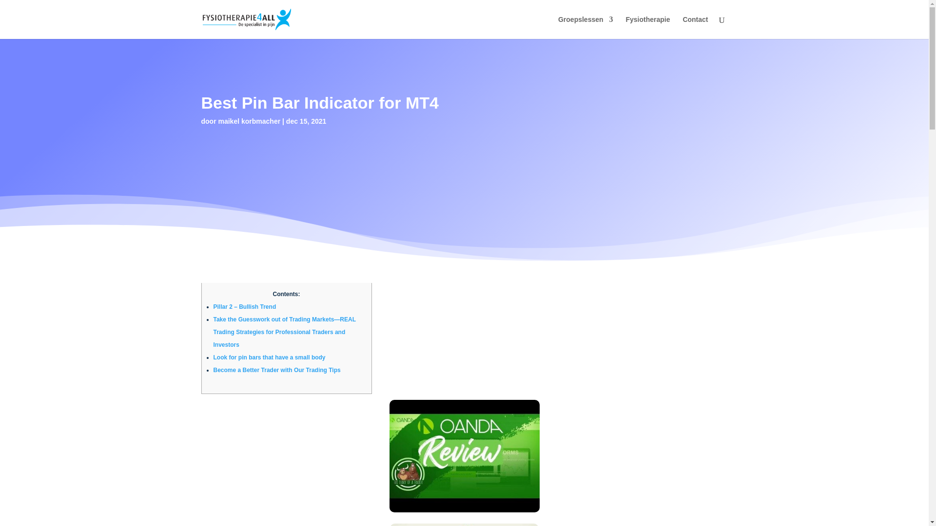  Describe the element at coordinates (277, 370) in the screenshot. I see `Become a Better Trader with Our Trading Tips` at that location.